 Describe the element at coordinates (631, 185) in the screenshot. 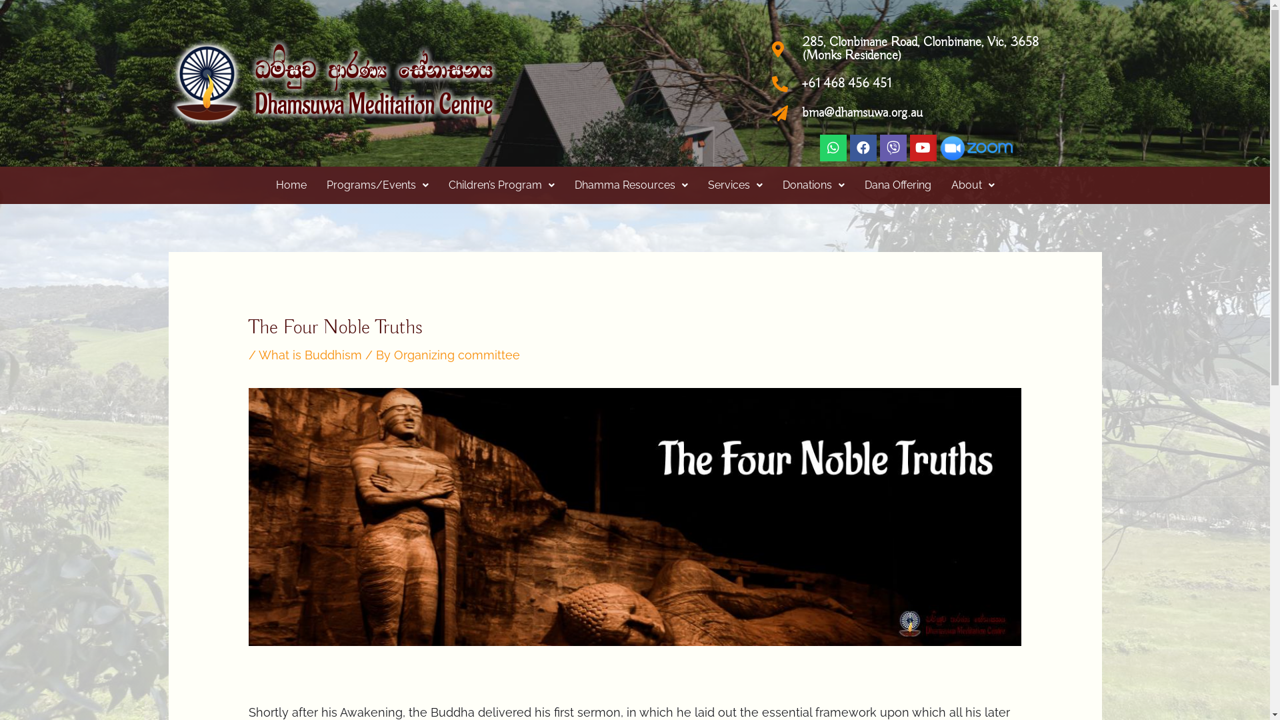

I see `Dhamma Resources` at that location.